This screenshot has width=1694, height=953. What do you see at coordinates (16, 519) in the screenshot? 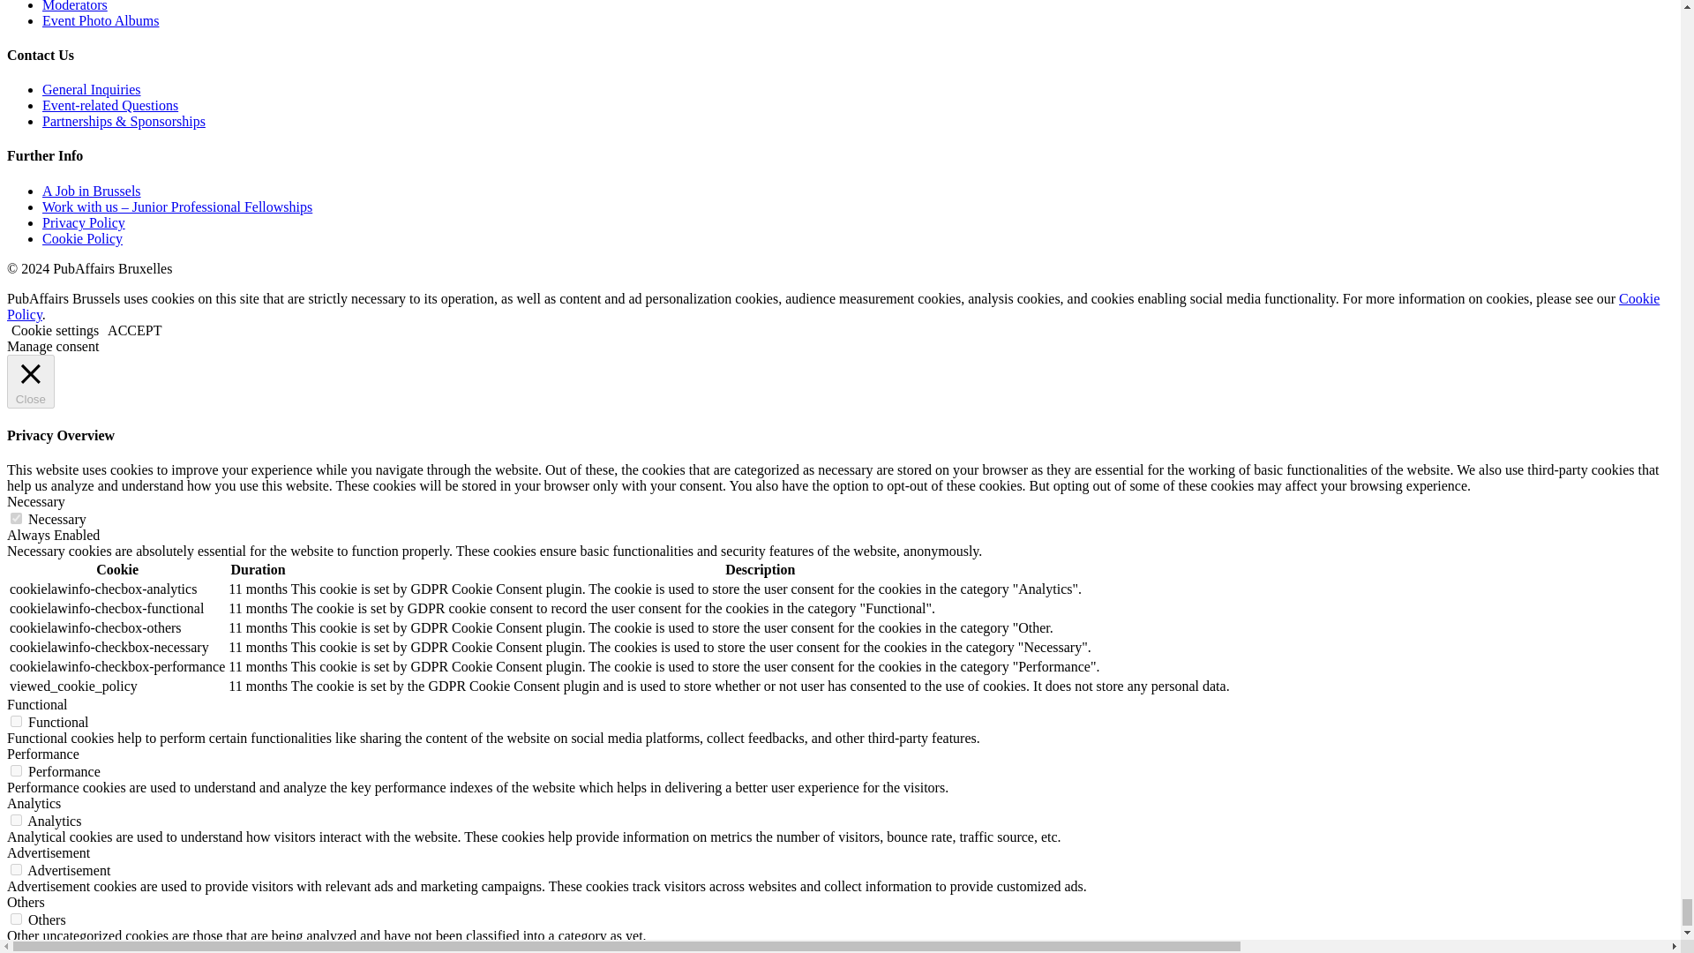
I see `on` at bounding box center [16, 519].